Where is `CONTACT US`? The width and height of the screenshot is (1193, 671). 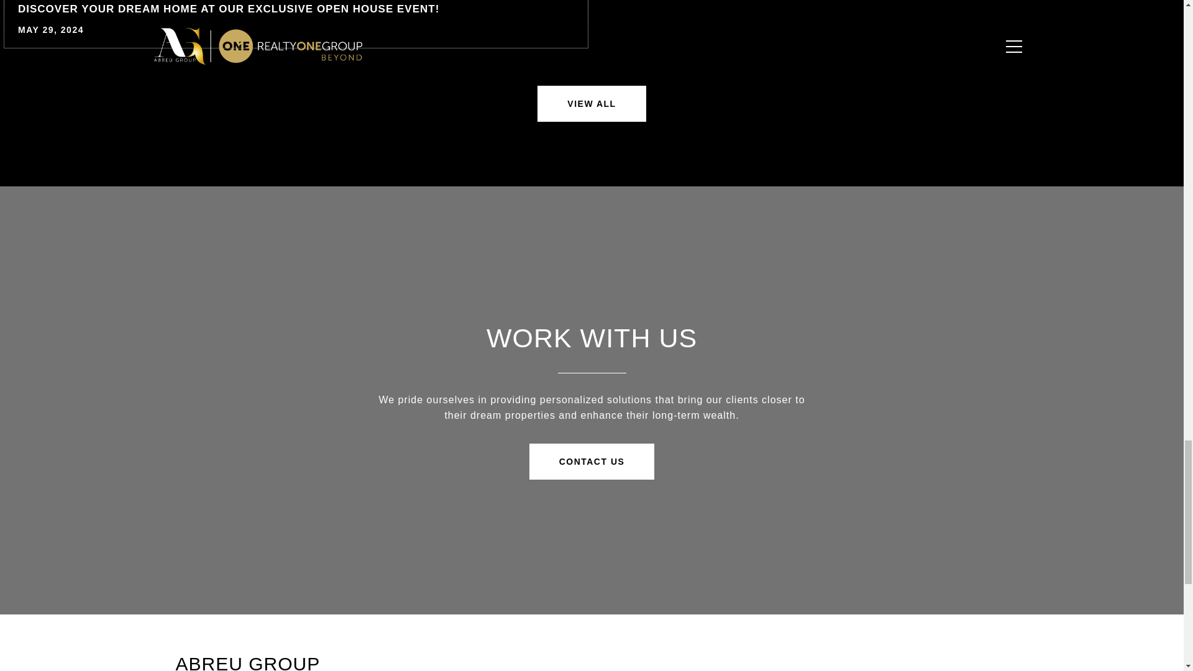 CONTACT US is located at coordinates (592, 461).